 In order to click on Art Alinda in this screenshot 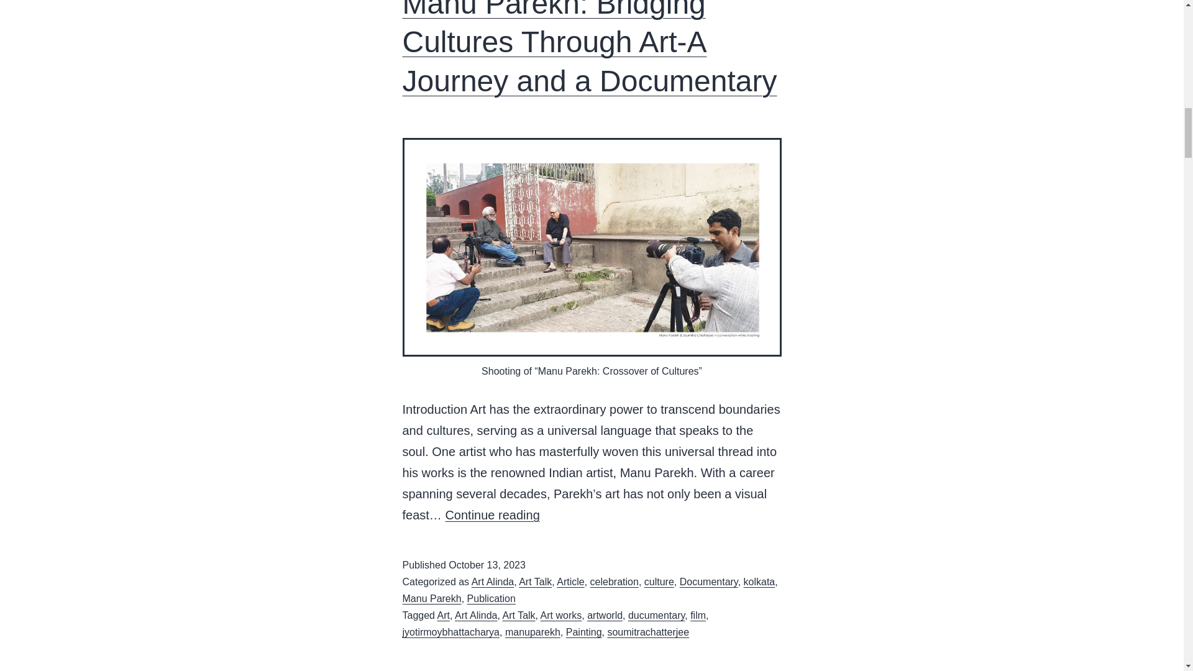, I will do `click(492, 582)`.